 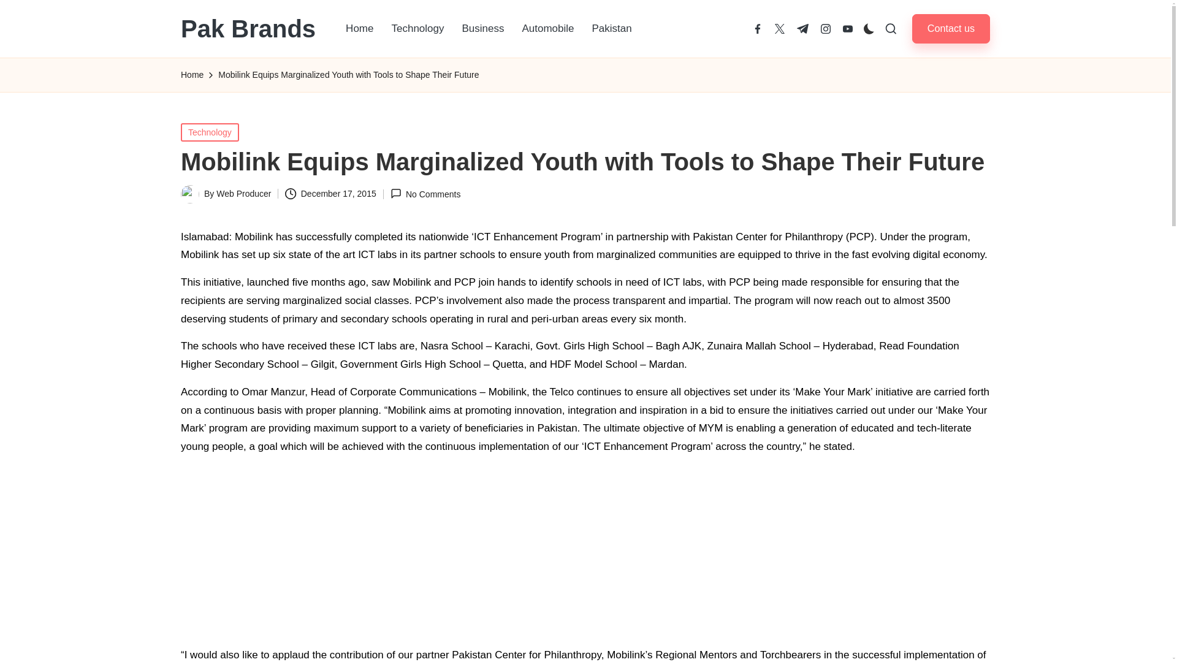 What do you see at coordinates (548, 28) in the screenshot?
I see `Automobile` at bounding box center [548, 28].